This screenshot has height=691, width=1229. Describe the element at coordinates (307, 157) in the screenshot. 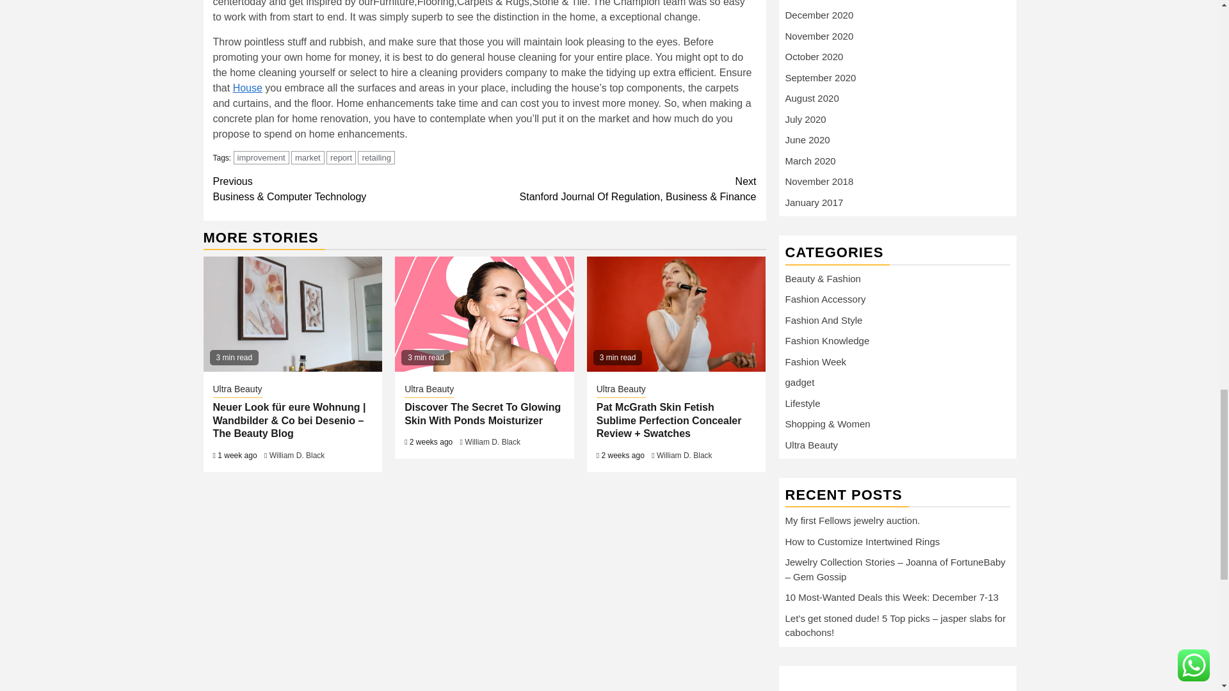

I see `market` at that location.